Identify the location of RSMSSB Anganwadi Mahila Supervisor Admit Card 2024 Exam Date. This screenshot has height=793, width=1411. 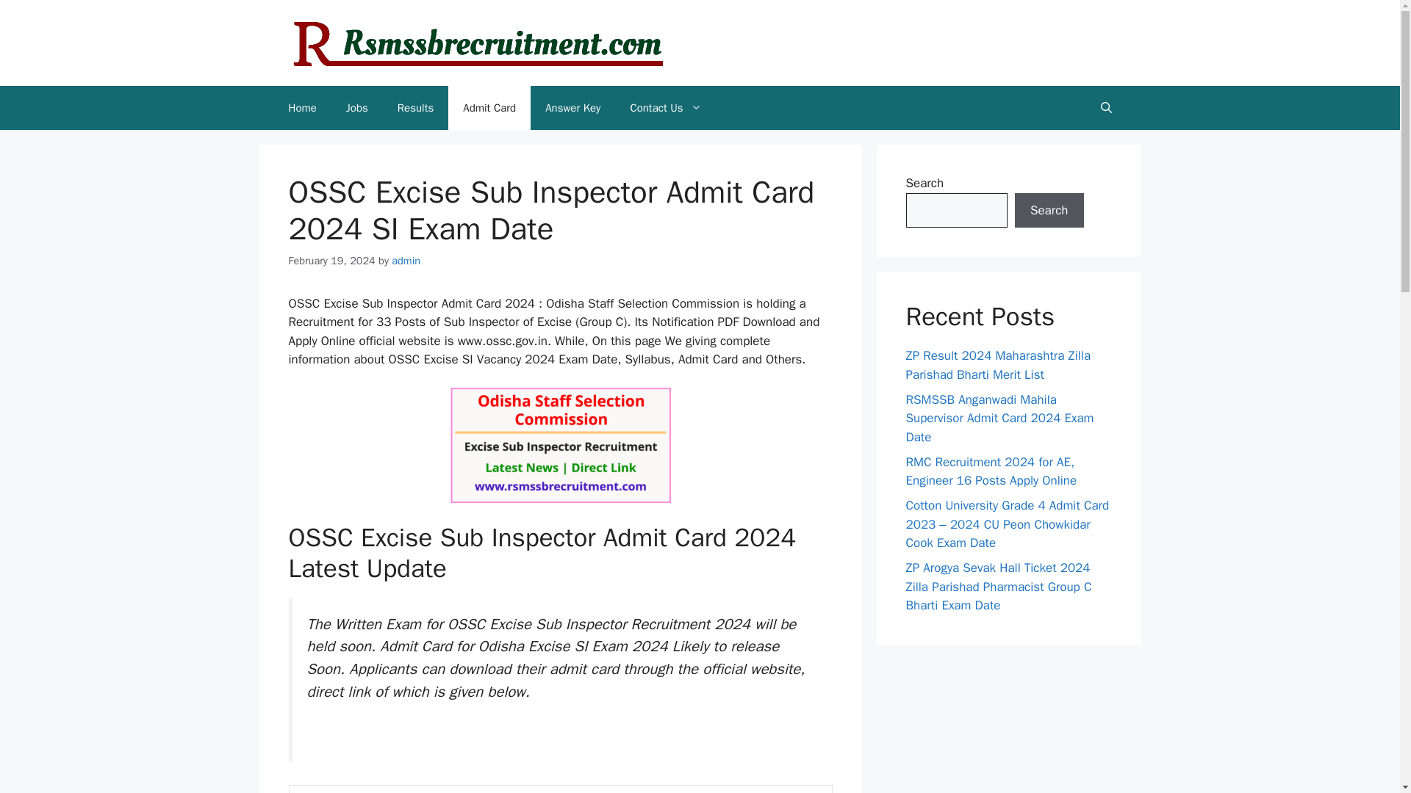
(999, 418).